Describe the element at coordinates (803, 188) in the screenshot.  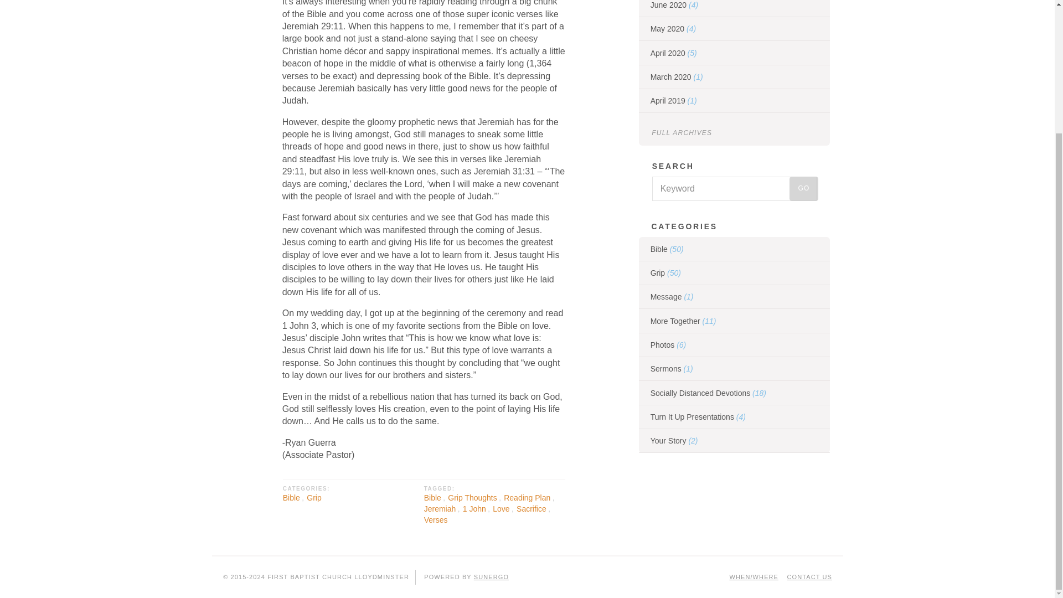
I see `GO` at that location.